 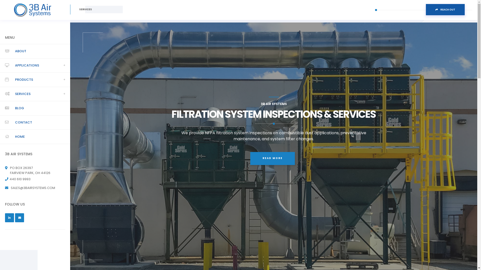 What do you see at coordinates (24, 80) in the screenshot?
I see `PRODUCTS` at bounding box center [24, 80].